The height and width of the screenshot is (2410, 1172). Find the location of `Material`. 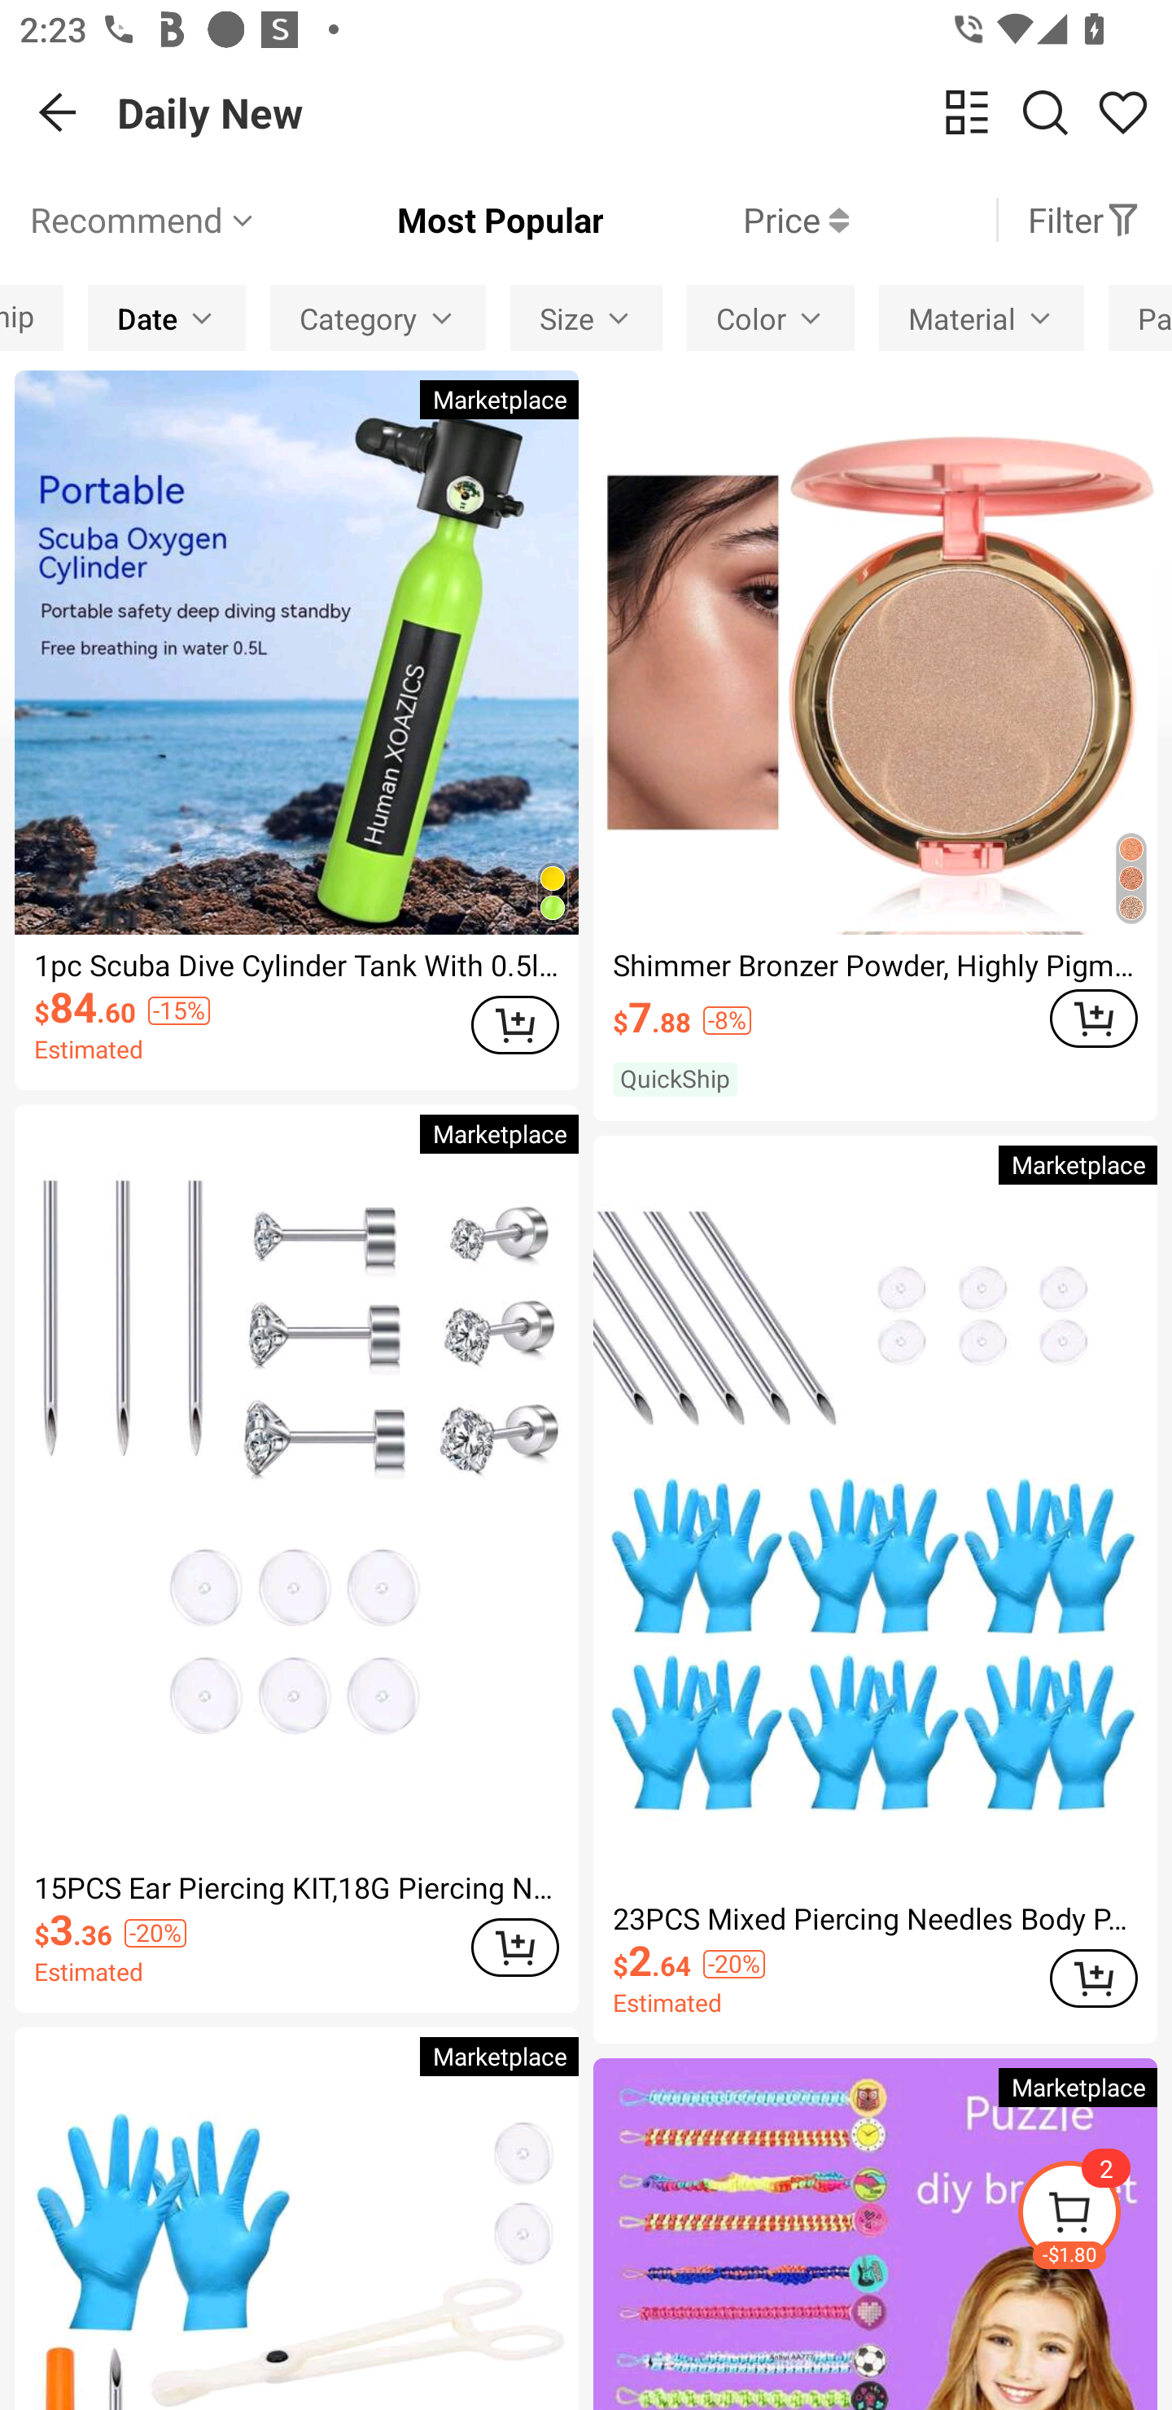

Material is located at coordinates (982, 318).